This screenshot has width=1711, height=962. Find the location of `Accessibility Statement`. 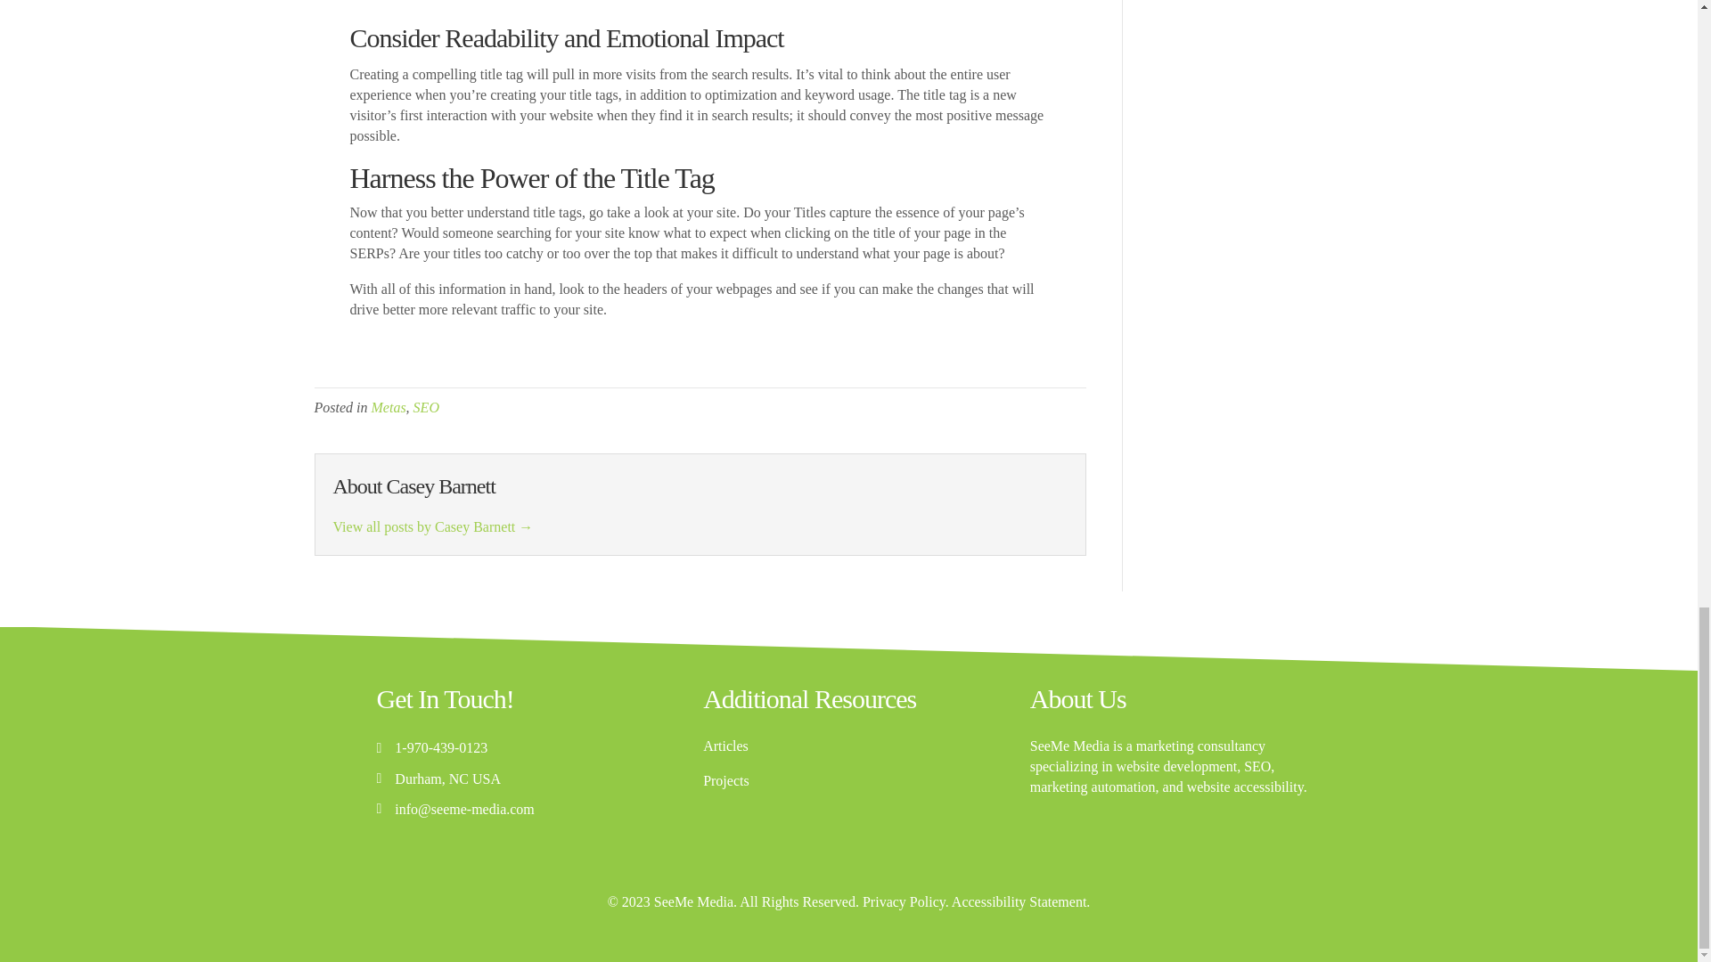

Accessibility Statement is located at coordinates (1019, 901).